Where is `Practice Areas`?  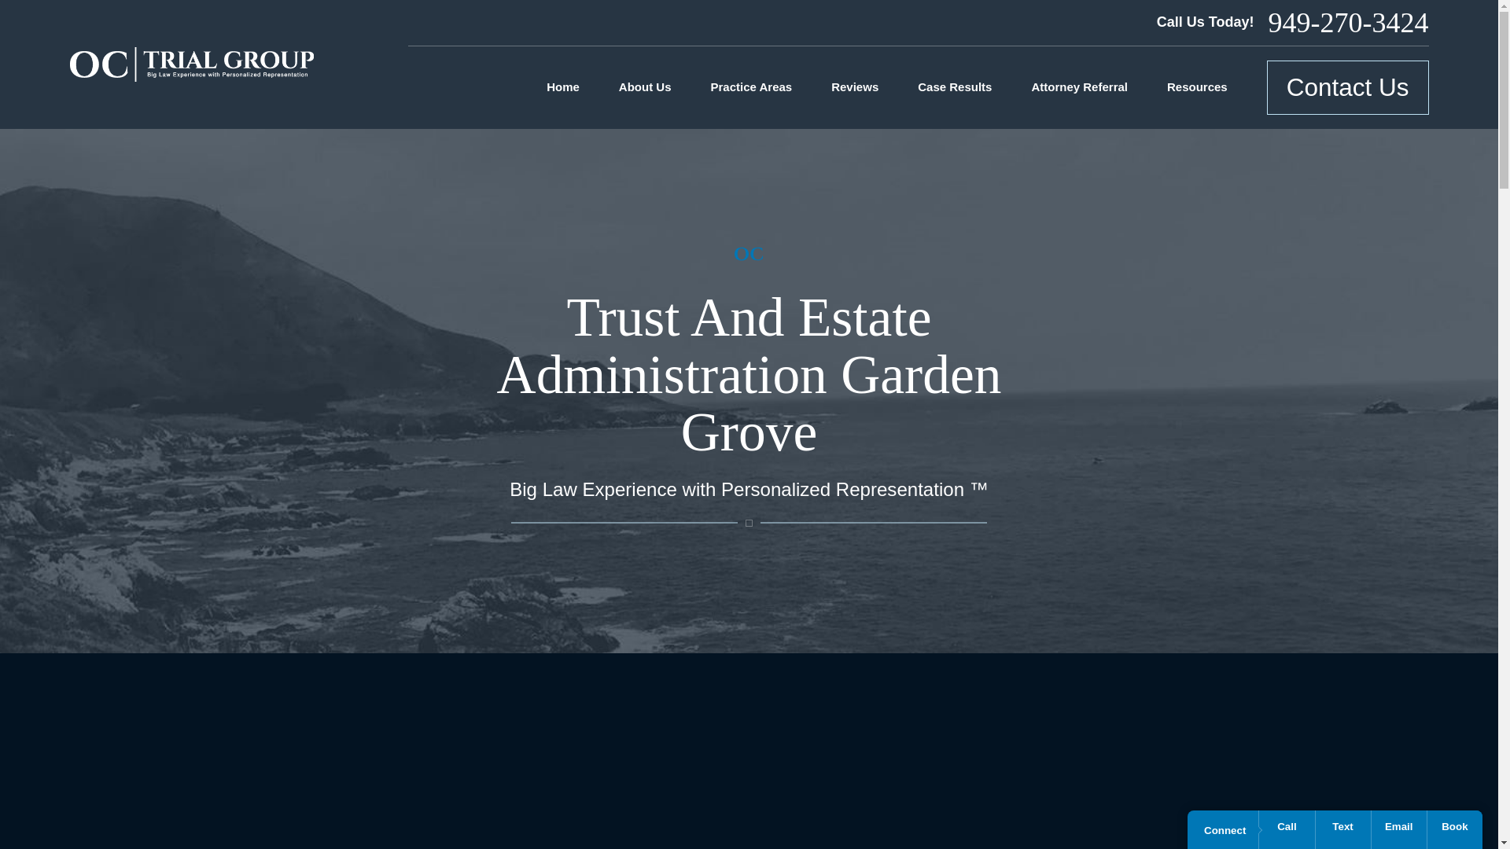 Practice Areas is located at coordinates (752, 87).